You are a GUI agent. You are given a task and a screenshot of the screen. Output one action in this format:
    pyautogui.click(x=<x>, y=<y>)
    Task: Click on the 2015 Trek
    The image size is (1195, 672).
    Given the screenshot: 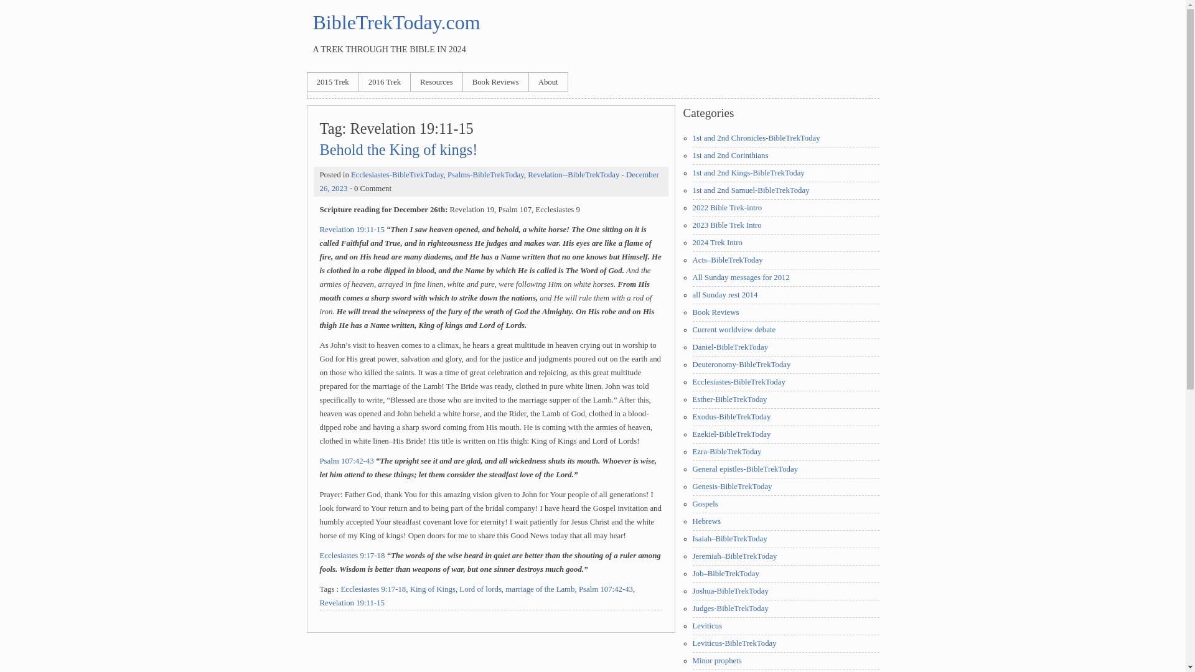 What is the action you would take?
    pyautogui.click(x=332, y=82)
    